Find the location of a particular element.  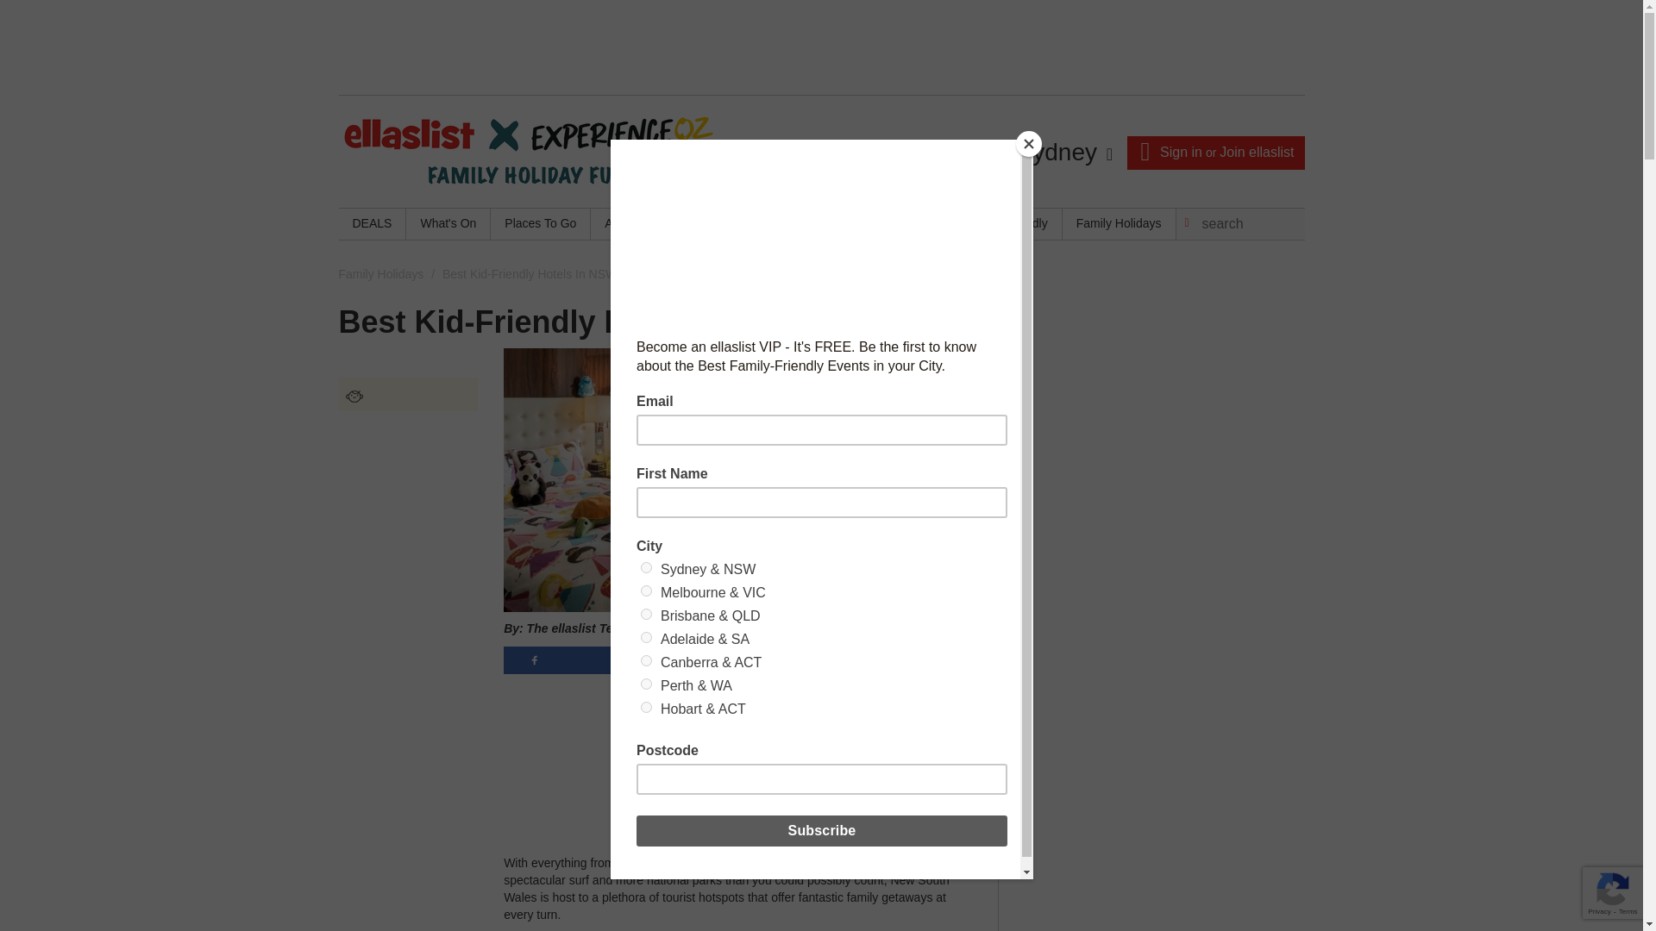

Places To Go is located at coordinates (540, 223).